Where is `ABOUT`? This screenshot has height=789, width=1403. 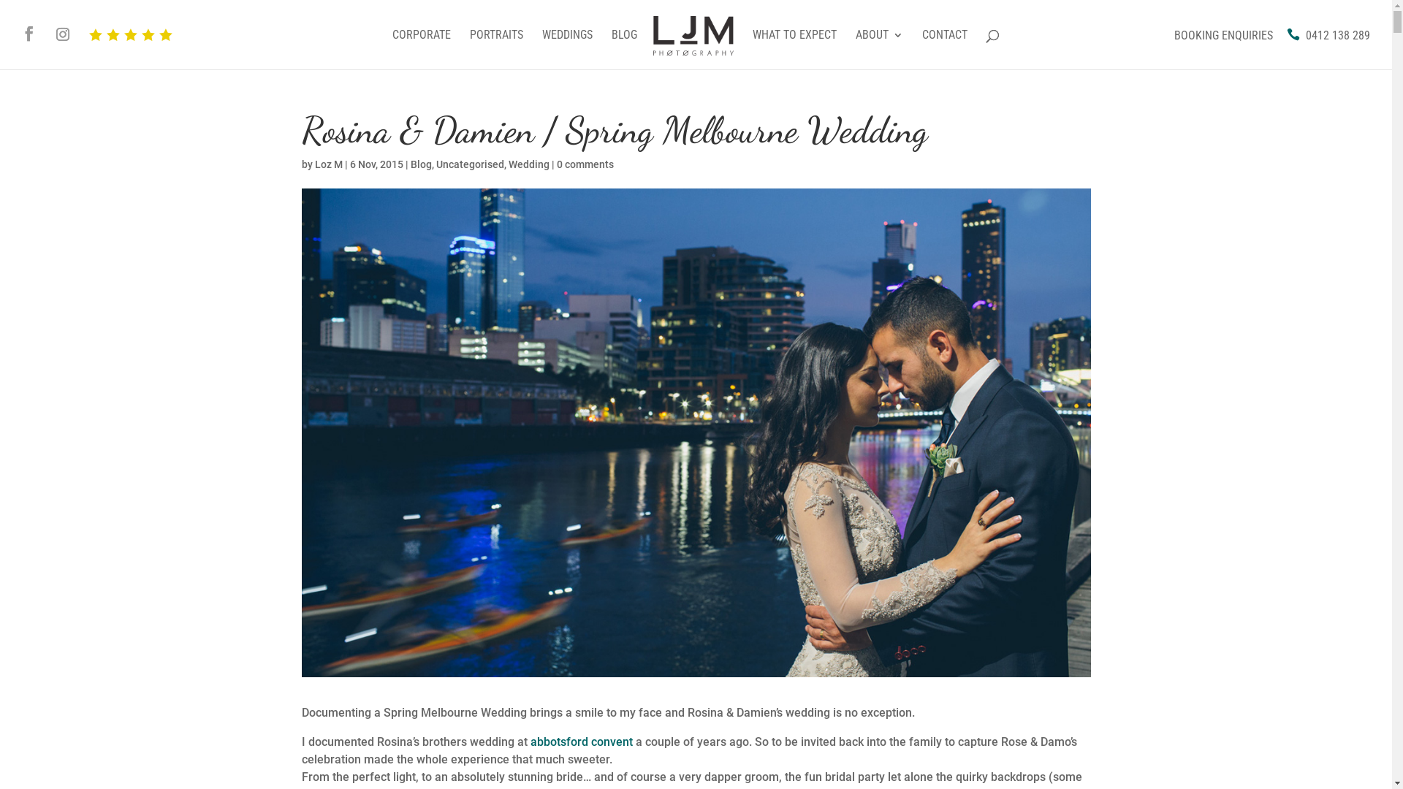 ABOUT is located at coordinates (880, 50).